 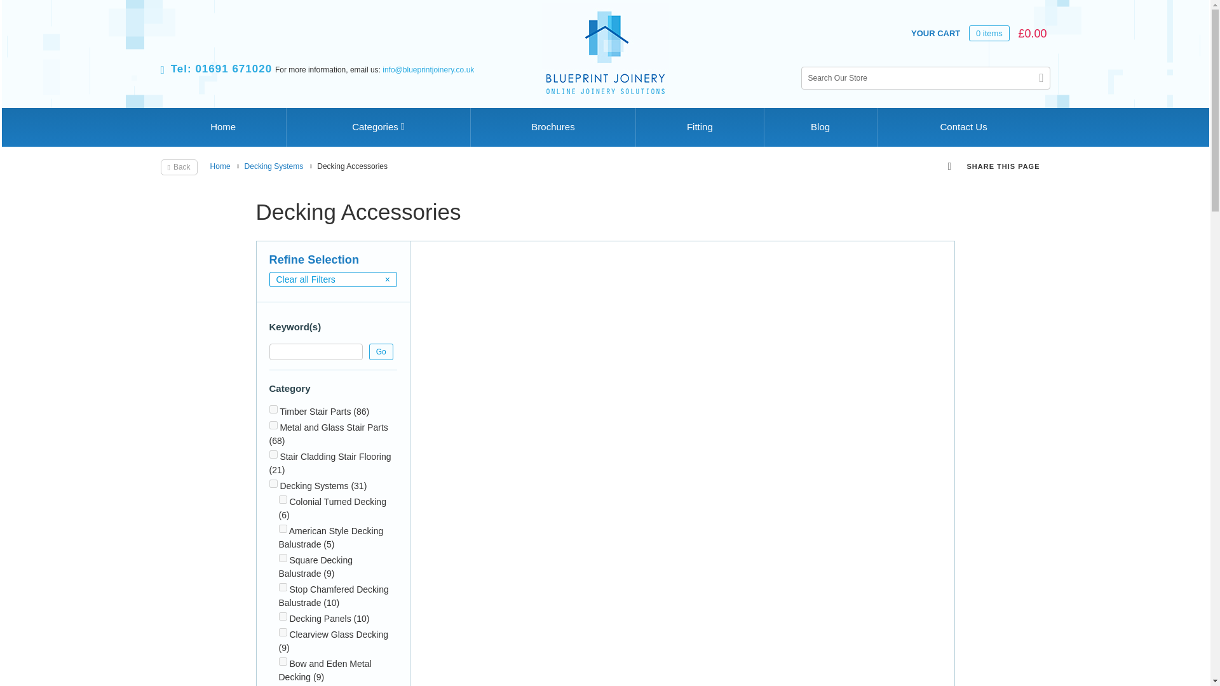 What do you see at coordinates (273, 454) in the screenshot?
I see `126` at bounding box center [273, 454].